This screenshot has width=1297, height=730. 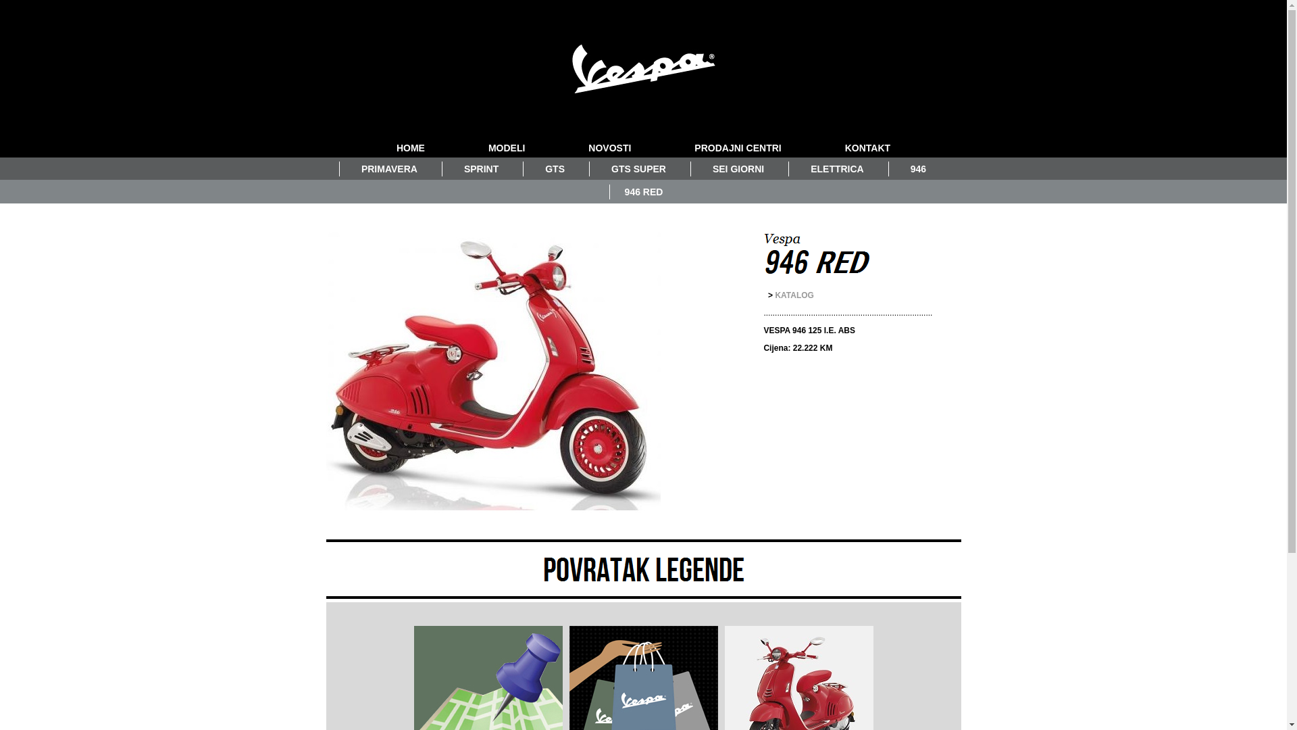 I want to click on ELETTRICA, so click(x=837, y=168).